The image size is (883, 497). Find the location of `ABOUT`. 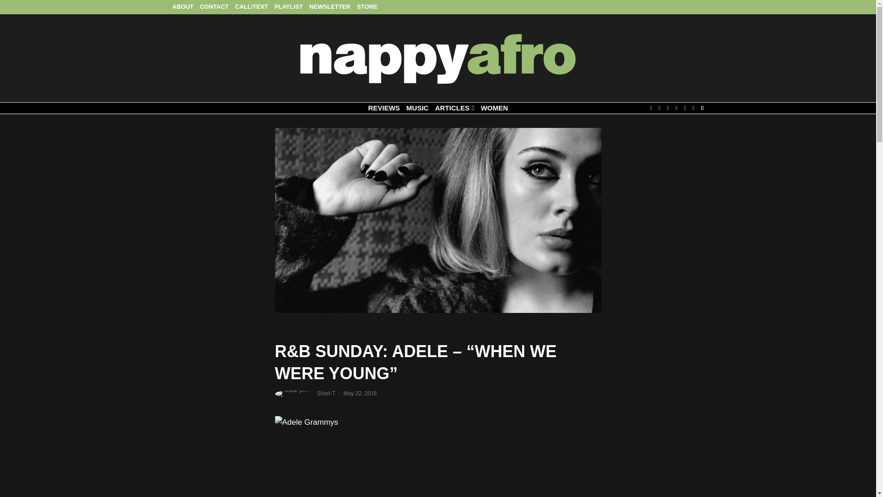

ABOUT is located at coordinates (183, 7).